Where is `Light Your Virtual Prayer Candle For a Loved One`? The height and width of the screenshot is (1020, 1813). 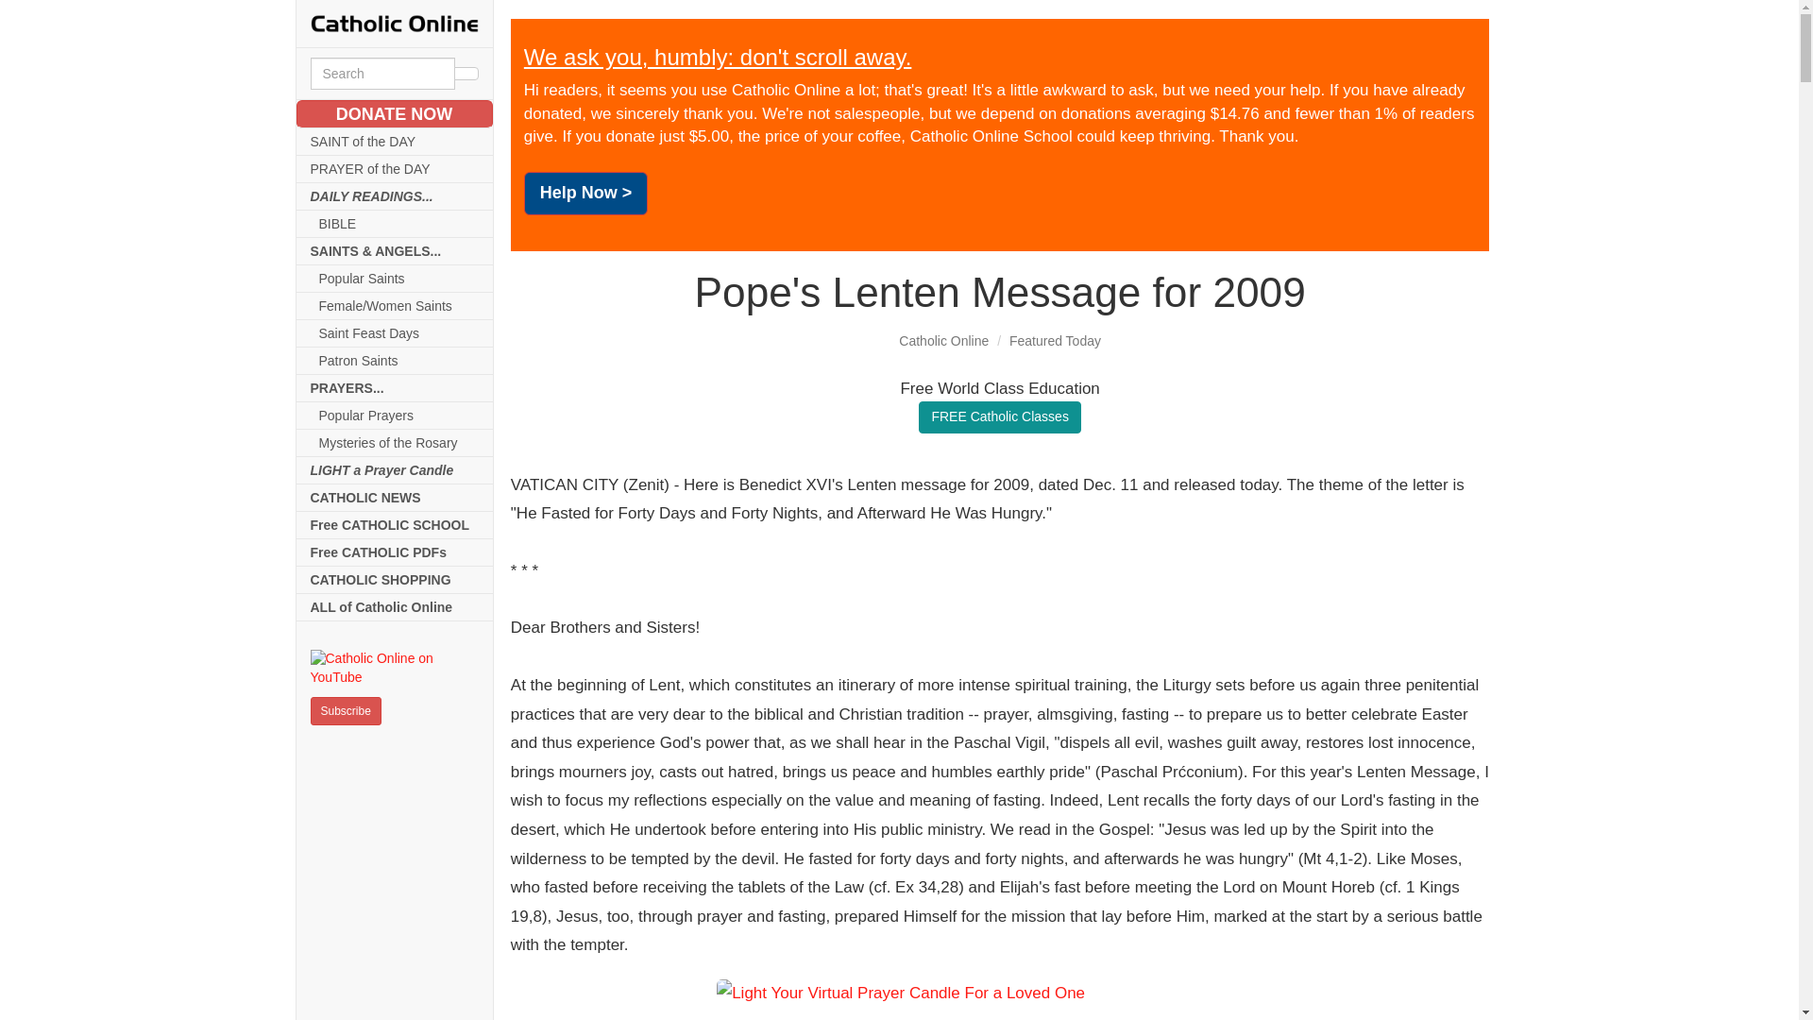 Light Your Virtual Prayer Candle For a Loved One is located at coordinates (1000, 999).